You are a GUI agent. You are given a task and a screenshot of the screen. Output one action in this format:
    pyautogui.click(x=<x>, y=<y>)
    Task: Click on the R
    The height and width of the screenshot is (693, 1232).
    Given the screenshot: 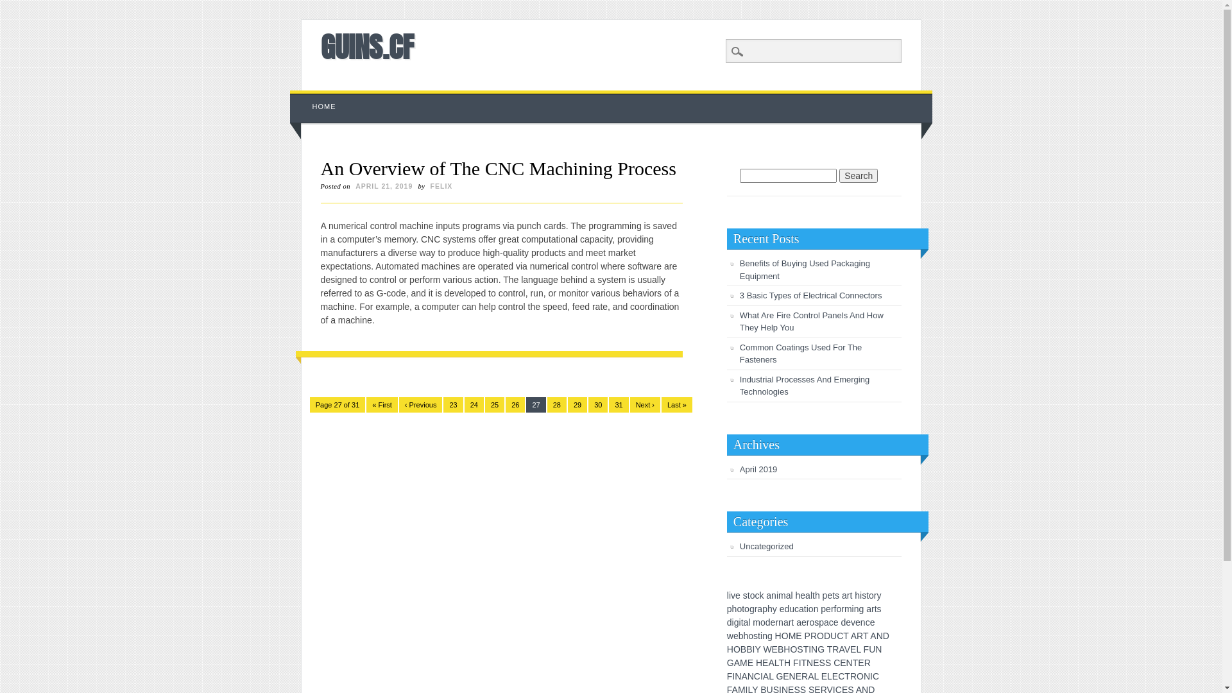 What is the action you would take?
    pyautogui.click(x=835, y=649)
    